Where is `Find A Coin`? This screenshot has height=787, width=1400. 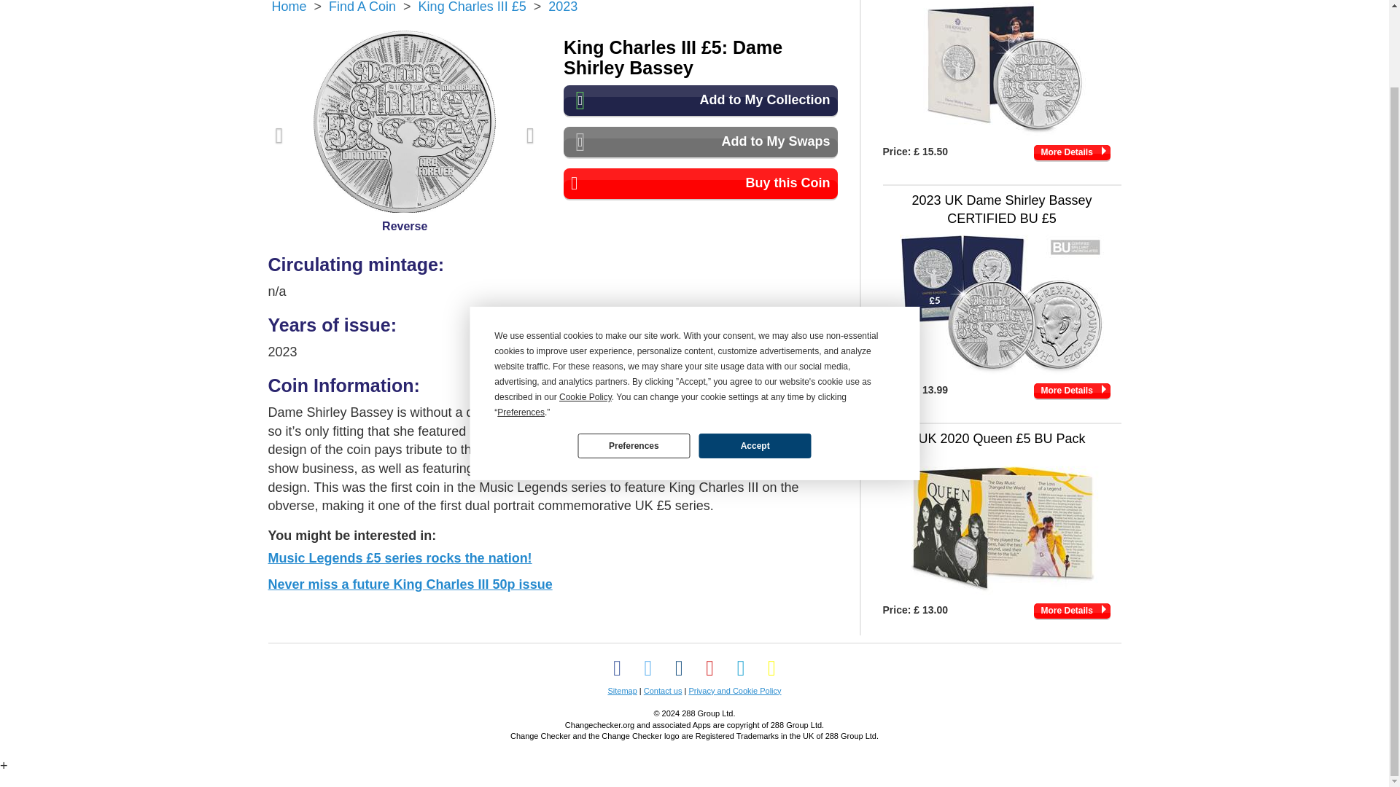 Find A Coin is located at coordinates (362, 7).